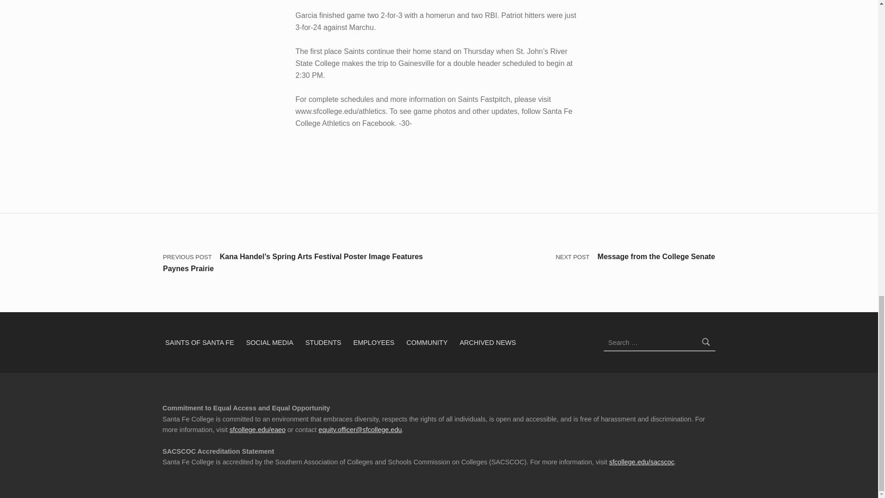 This screenshot has height=498, width=885. Describe the element at coordinates (488, 342) in the screenshot. I see `ARCHIVED NEWS` at that location.